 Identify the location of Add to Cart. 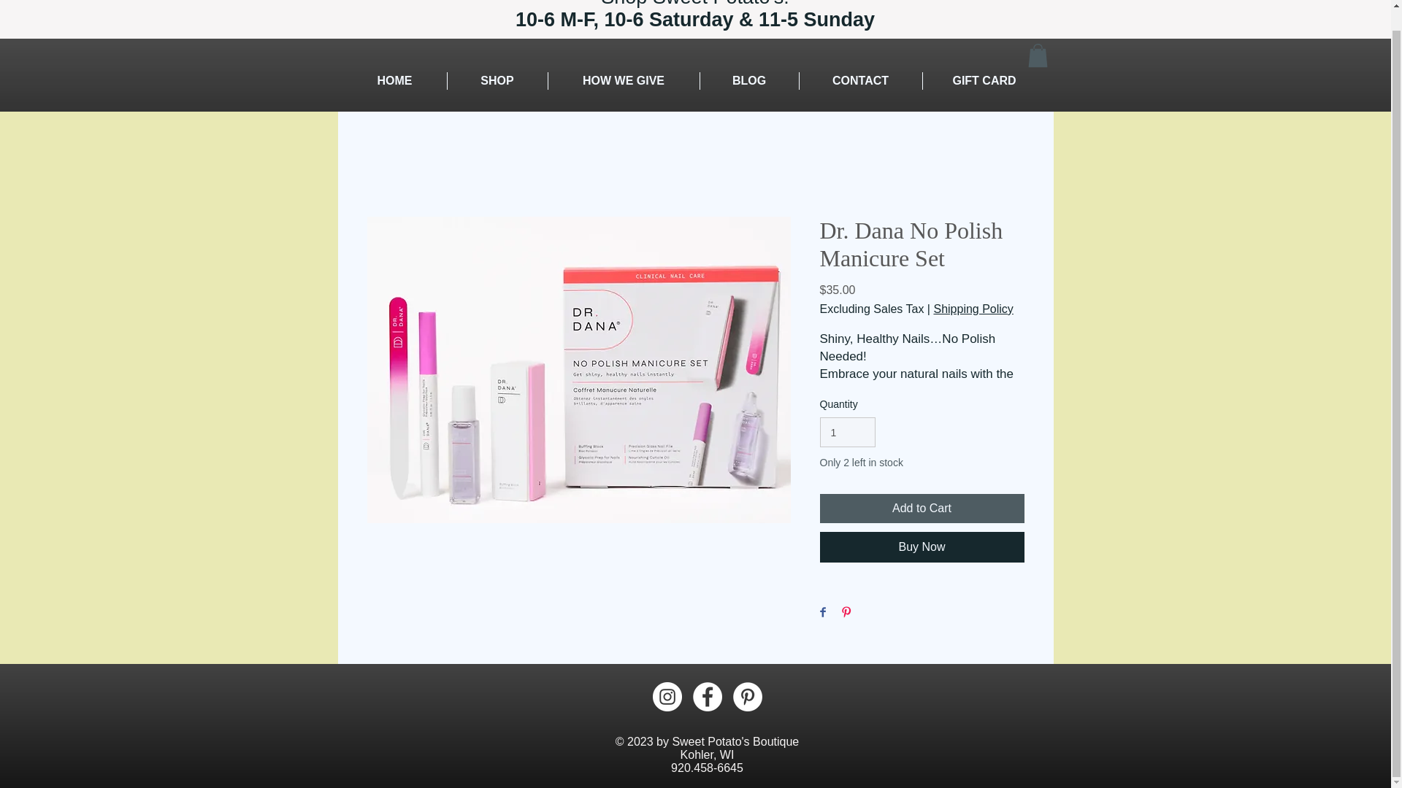
(921, 509).